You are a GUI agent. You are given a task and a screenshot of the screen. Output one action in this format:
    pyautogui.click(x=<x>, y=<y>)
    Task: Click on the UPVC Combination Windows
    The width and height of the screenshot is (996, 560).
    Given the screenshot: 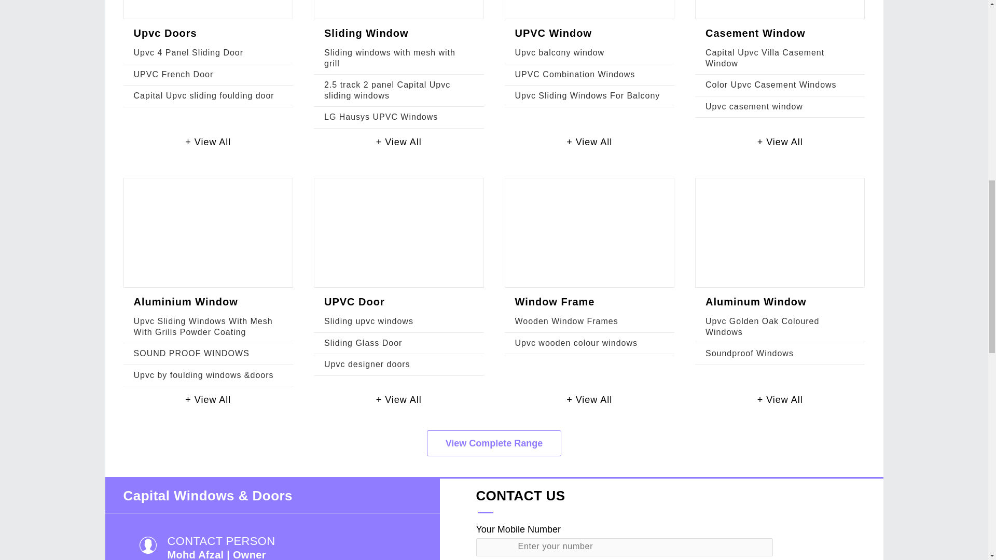 What is the action you would take?
    pyautogui.click(x=575, y=75)
    